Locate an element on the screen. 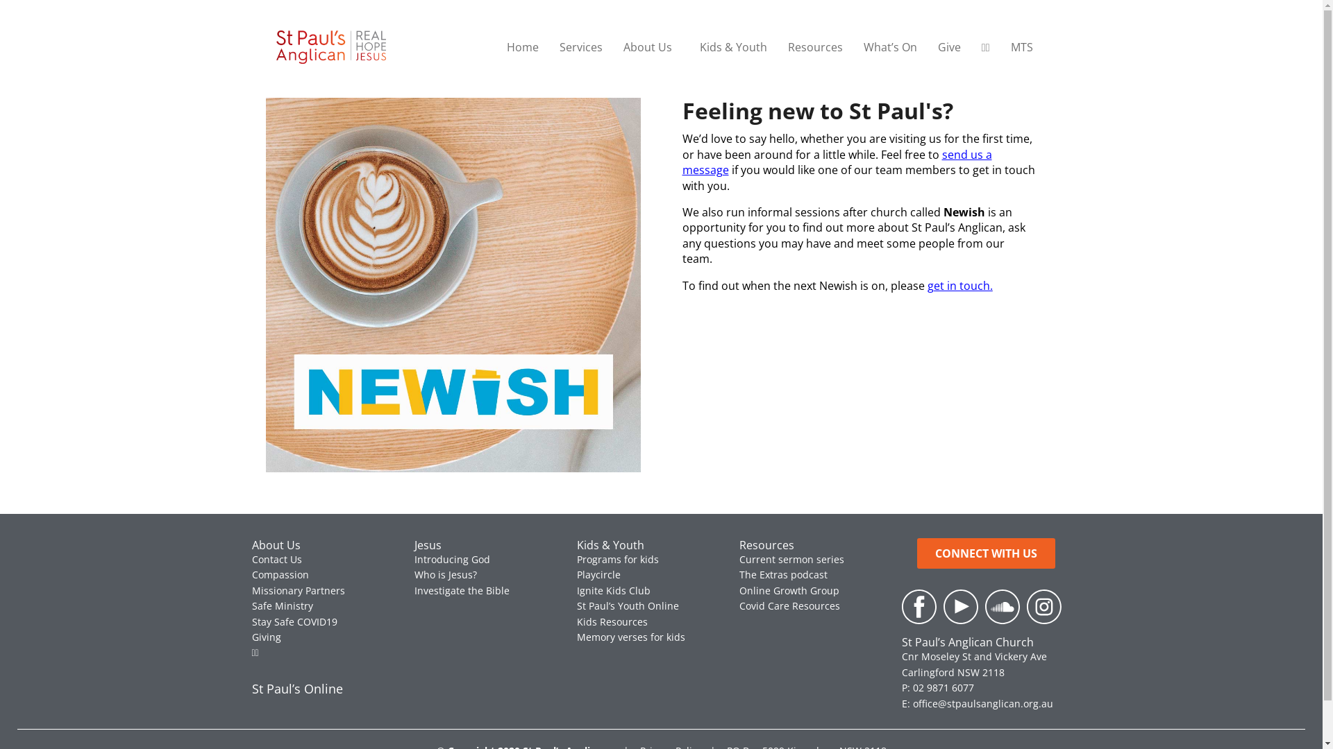 Image resolution: width=1333 pixels, height=749 pixels. About Us is located at coordinates (276, 545).